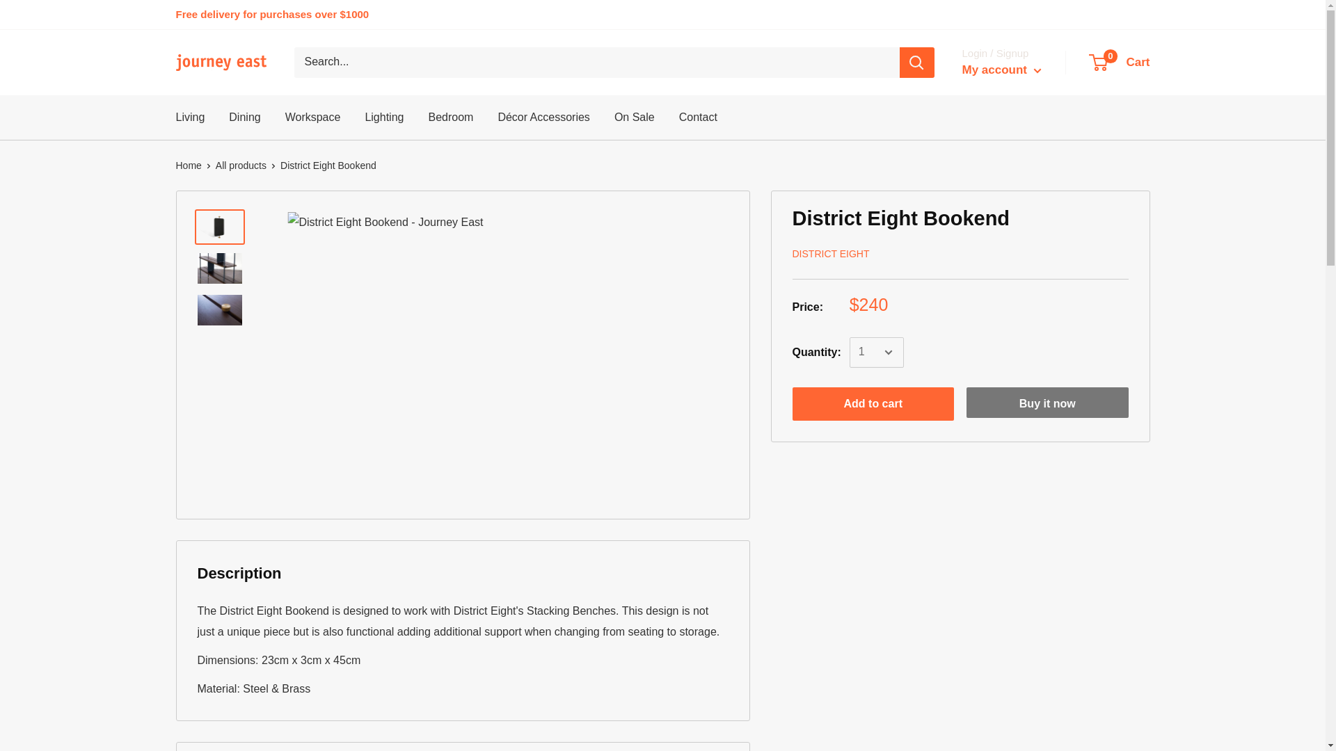 Image resolution: width=1336 pixels, height=751 pixels. I want to click on My account, so click(1001, 70).